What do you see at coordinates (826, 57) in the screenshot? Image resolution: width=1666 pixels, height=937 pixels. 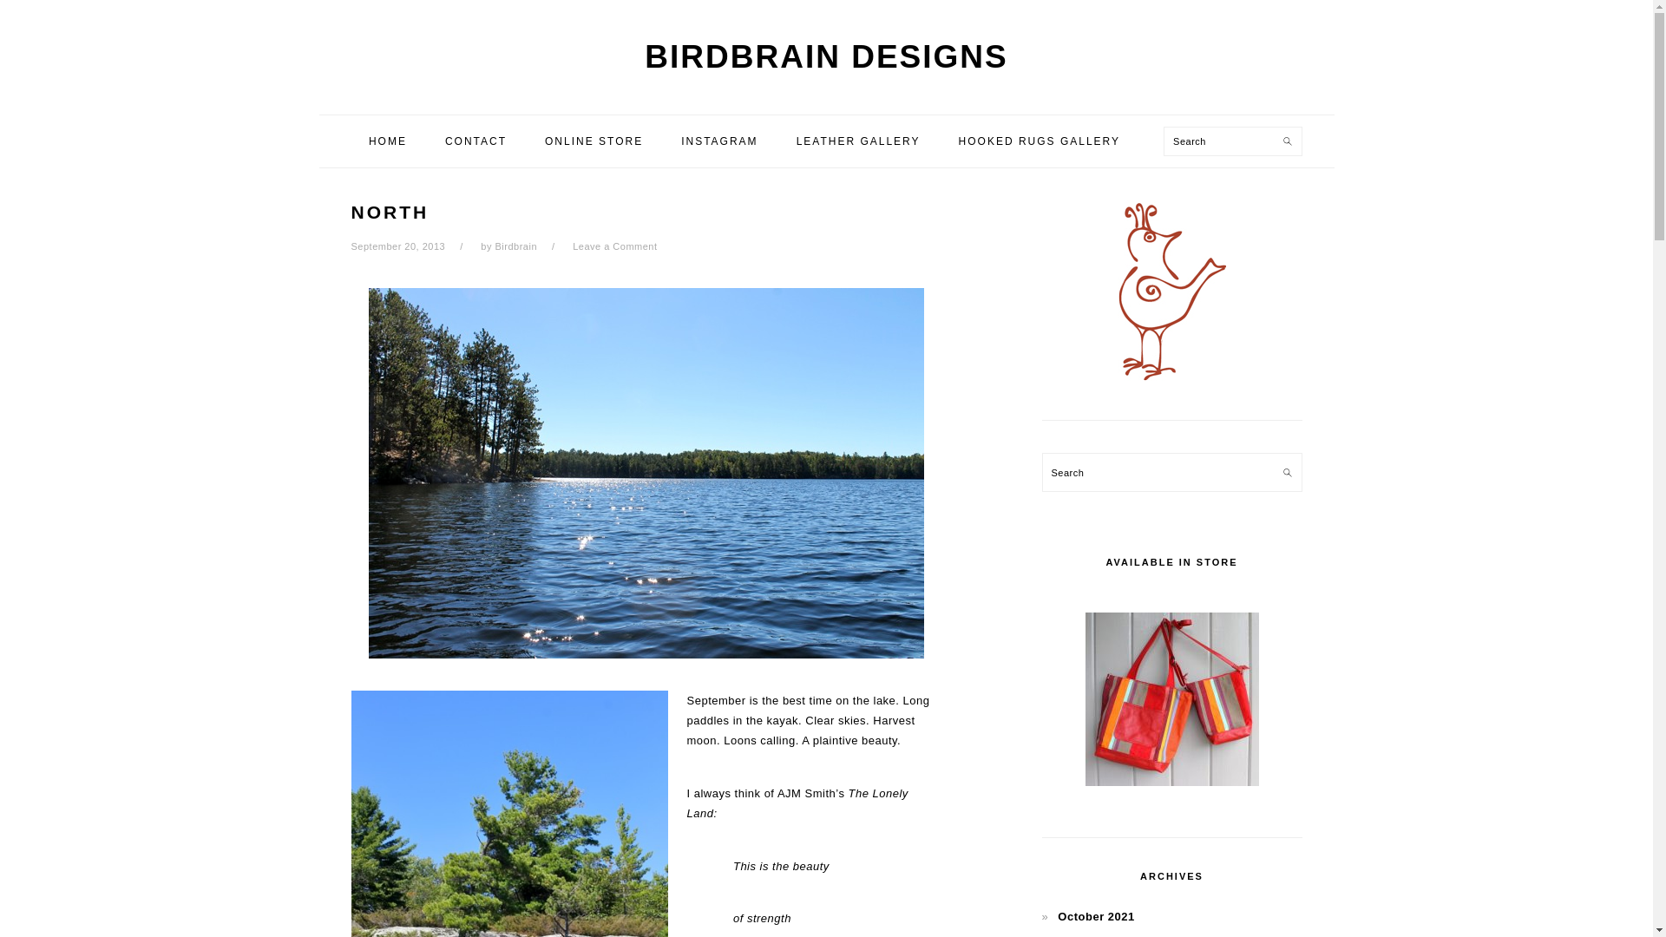 I see `BIRDBRAIN DESIGNS` at bounding box center [826, 57].